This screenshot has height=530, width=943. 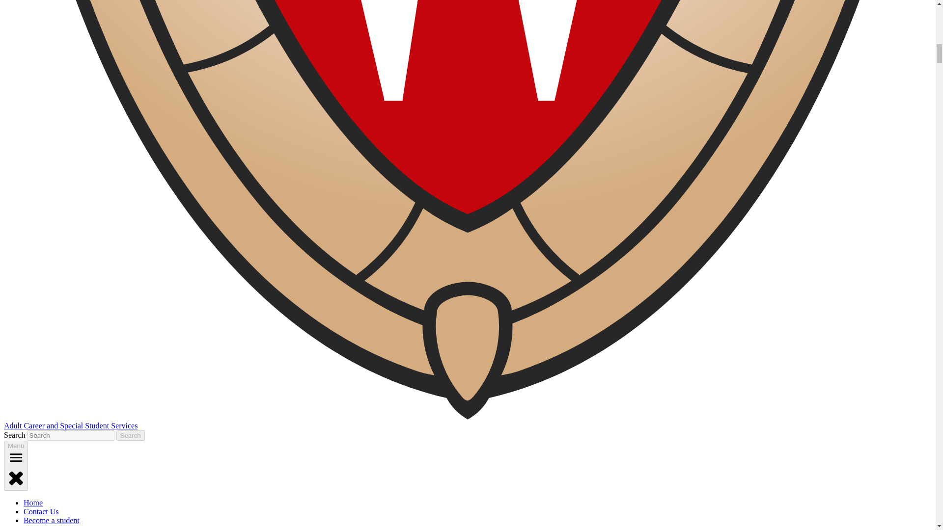 What do you see at coordinates (16, 466) in the screenshot?
I see `Menu open menu close` at bounding box center [16, 466].